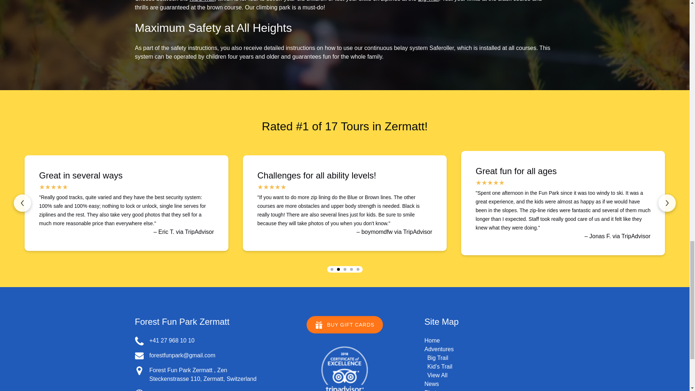  I want to click on Adventures, so click(439, 349).